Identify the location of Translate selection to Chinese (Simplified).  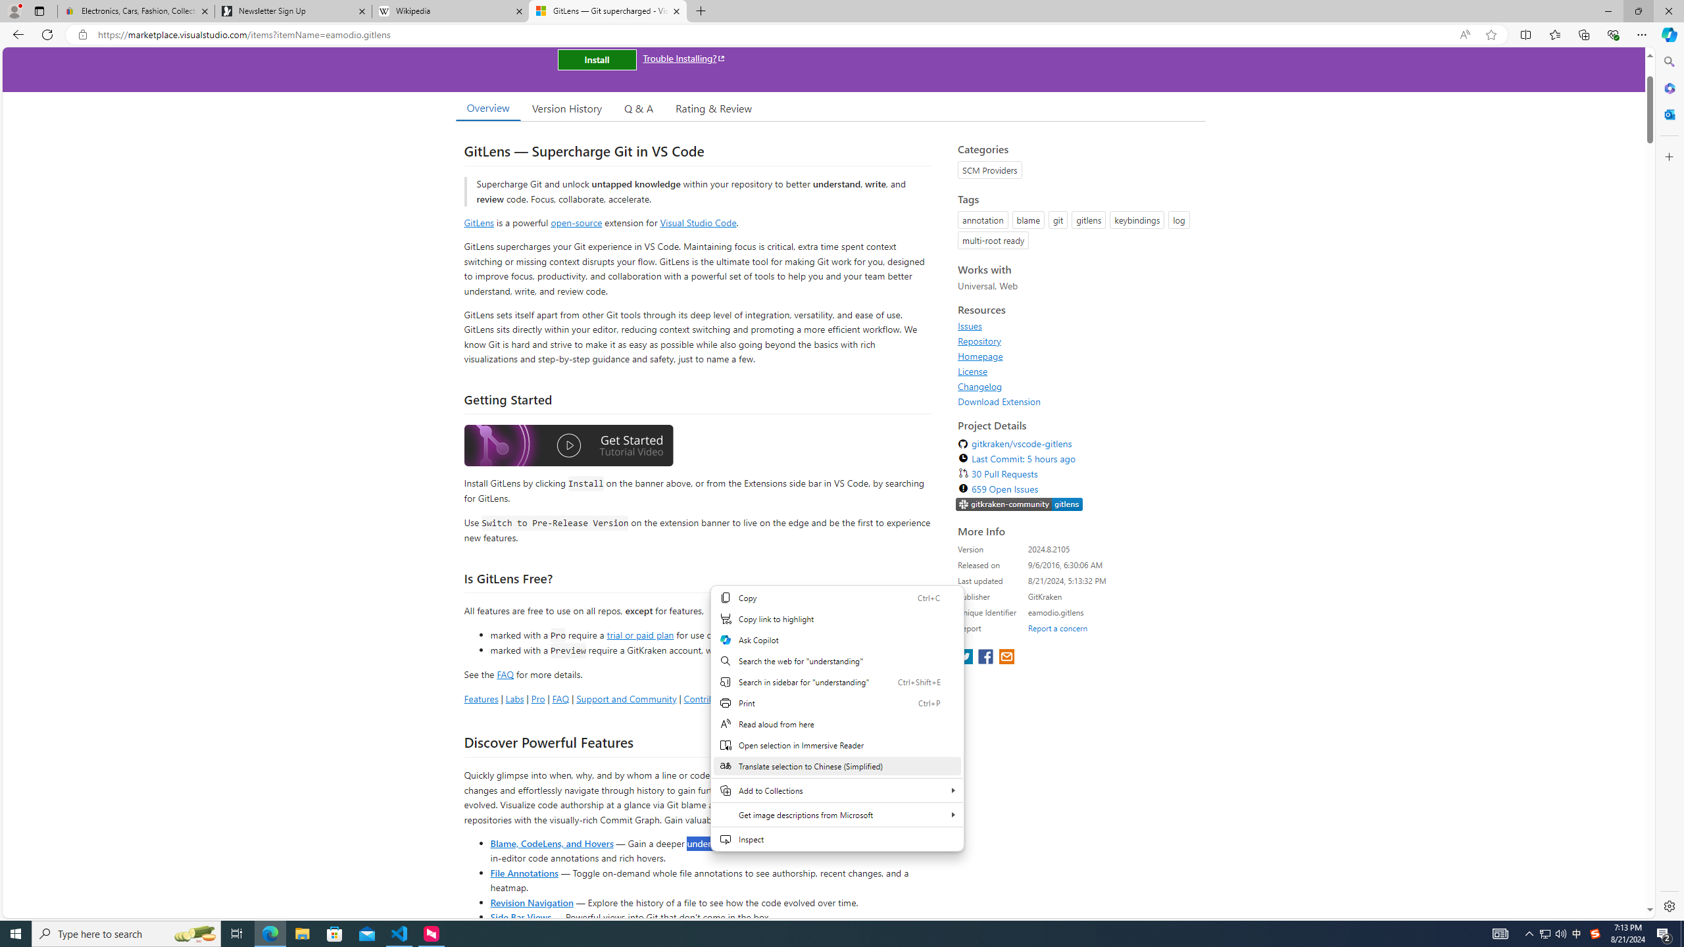
(837, 765).